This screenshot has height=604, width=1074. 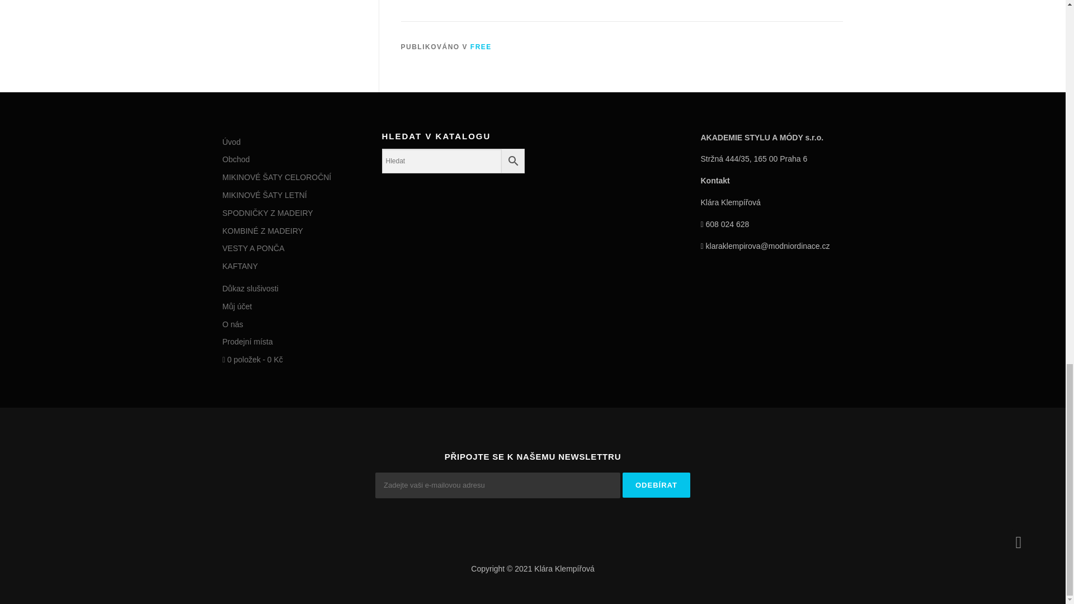 I want to click on FREE, so click(x=481, y=46).